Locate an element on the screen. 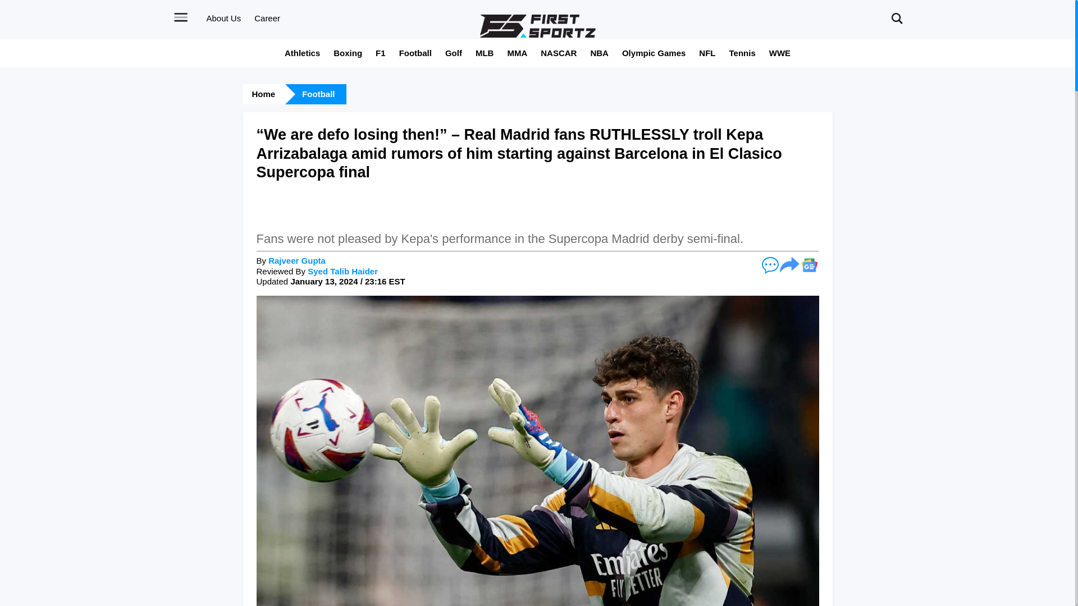 The height and width of the screenshot is (606, 1078). NBA is located at coordinates (599, 53).